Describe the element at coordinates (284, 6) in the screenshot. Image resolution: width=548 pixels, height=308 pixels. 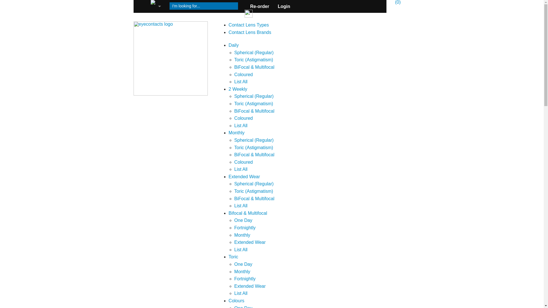
I see `Login` at that location.